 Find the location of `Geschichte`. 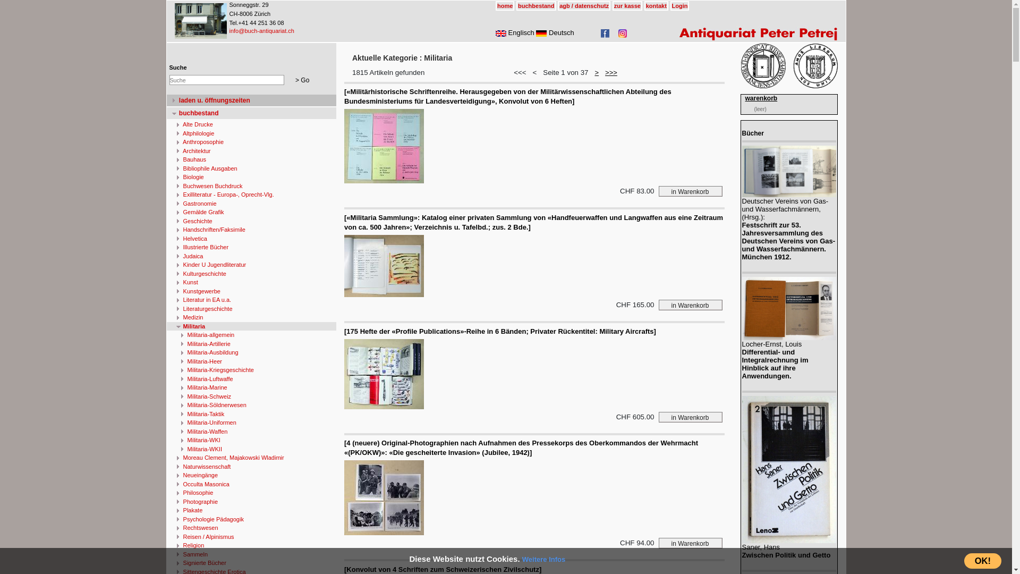

Geschichte is located at coordinates (252, 221).